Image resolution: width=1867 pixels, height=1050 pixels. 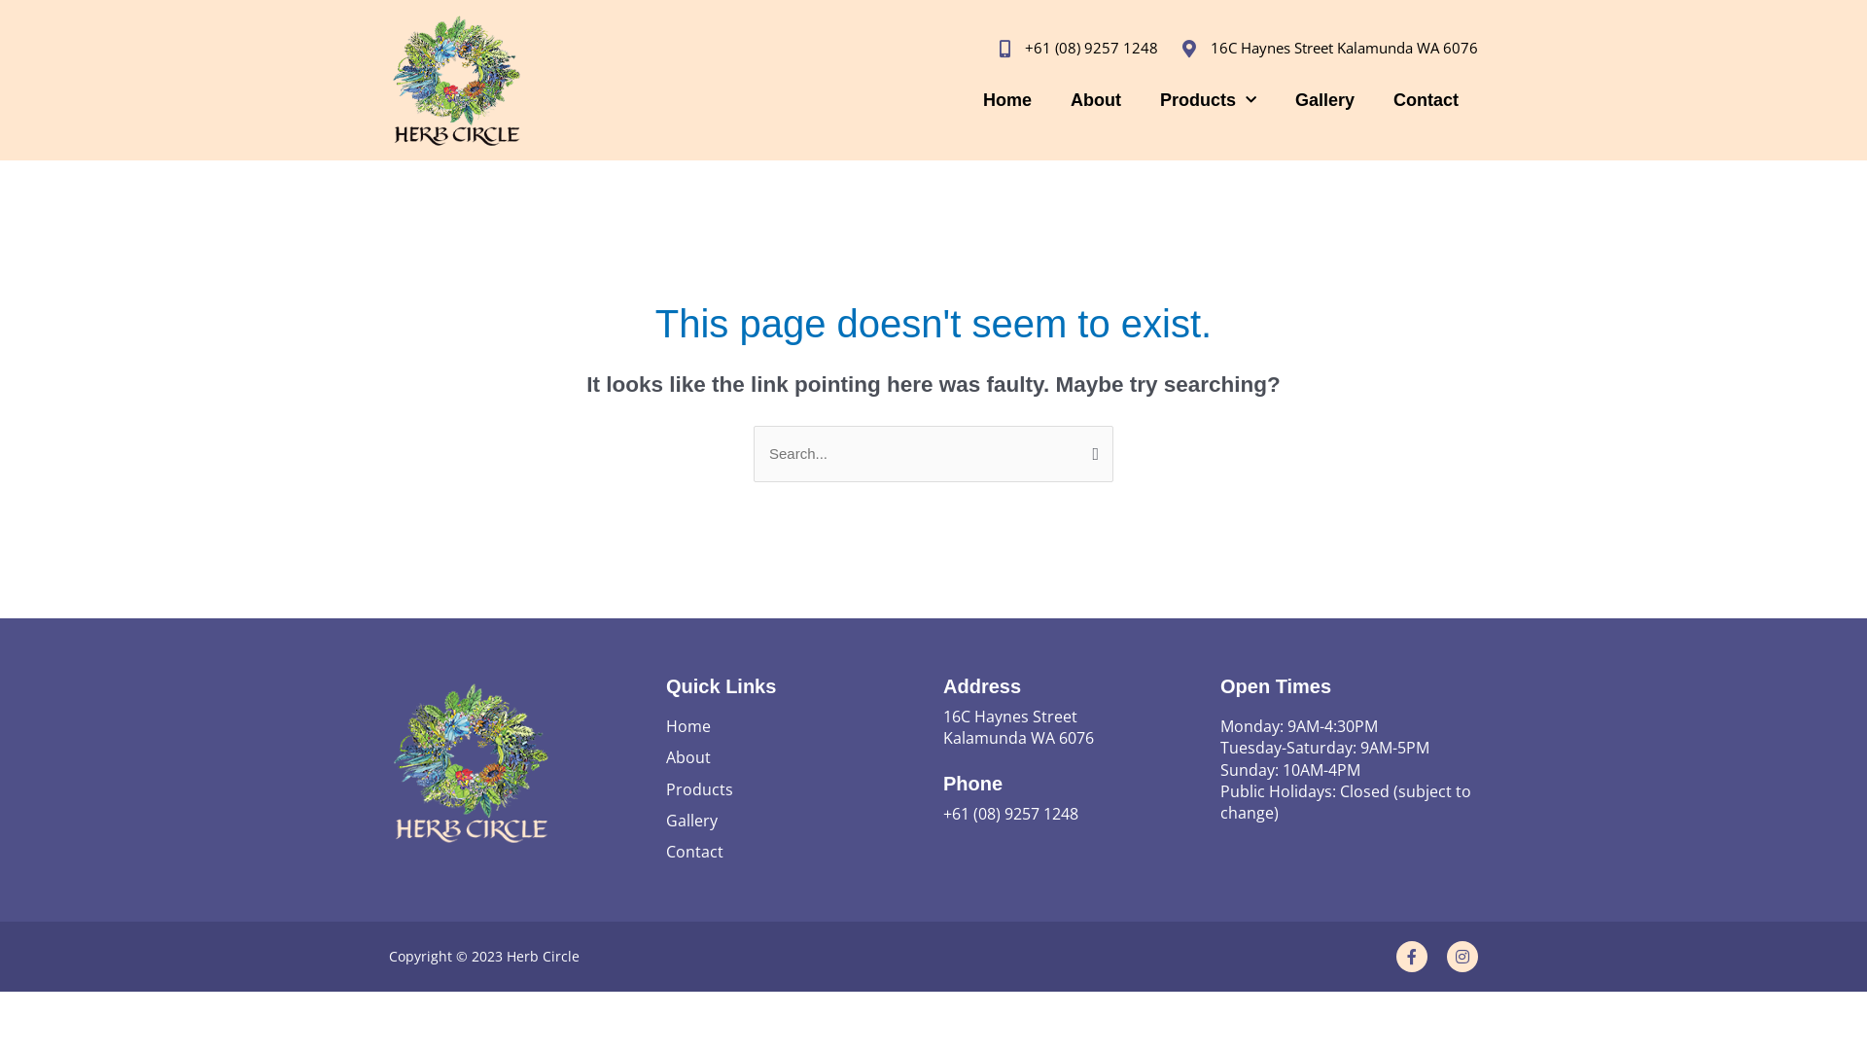 What do you see at coordinates (1096, 100) in the screenshot?
I see `About` at bounding box center [1096, 100].